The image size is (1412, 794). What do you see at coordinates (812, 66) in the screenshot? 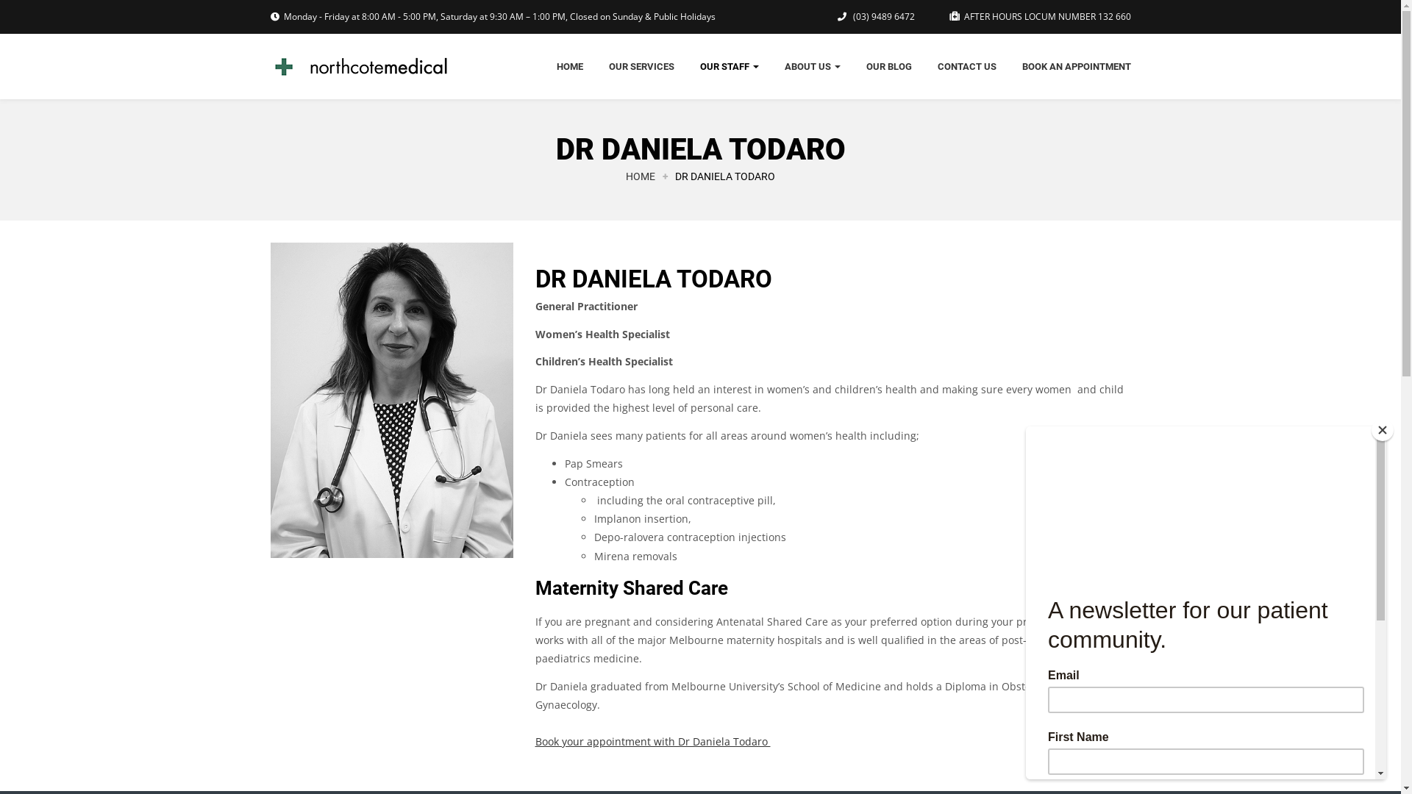
I see `ABOUT US` at bounding box center [812, 66].